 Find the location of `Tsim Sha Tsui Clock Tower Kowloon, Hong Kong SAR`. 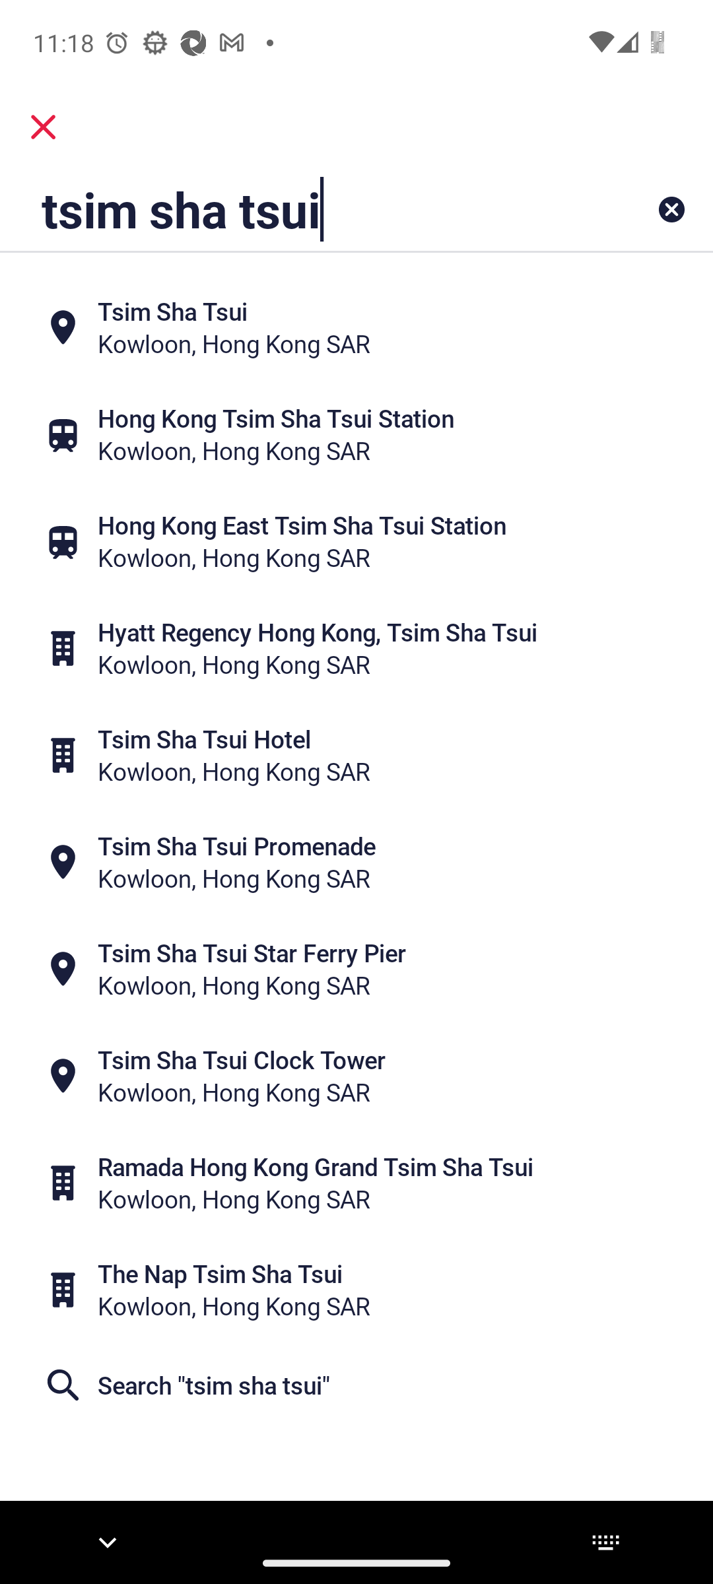

Tsim Sha Tsui Clock Tower Kowloon, Hong Kong SAR is located at coordinates (356, 1076).